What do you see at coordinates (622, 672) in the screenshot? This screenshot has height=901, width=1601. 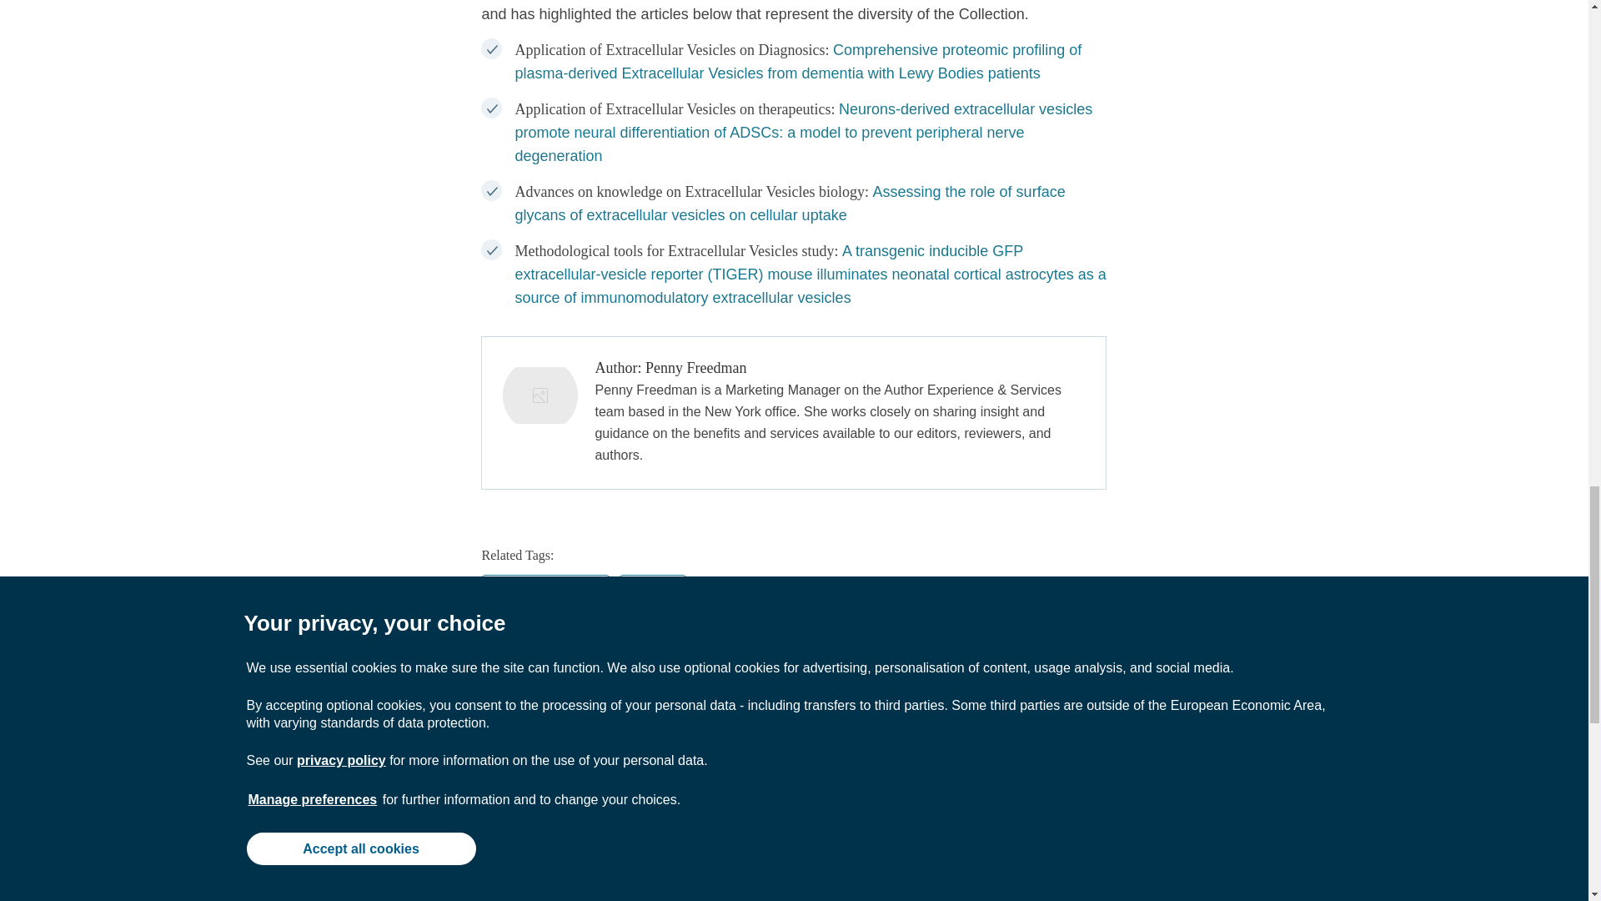 I see `linkedin` at bounding box center [622, 672].